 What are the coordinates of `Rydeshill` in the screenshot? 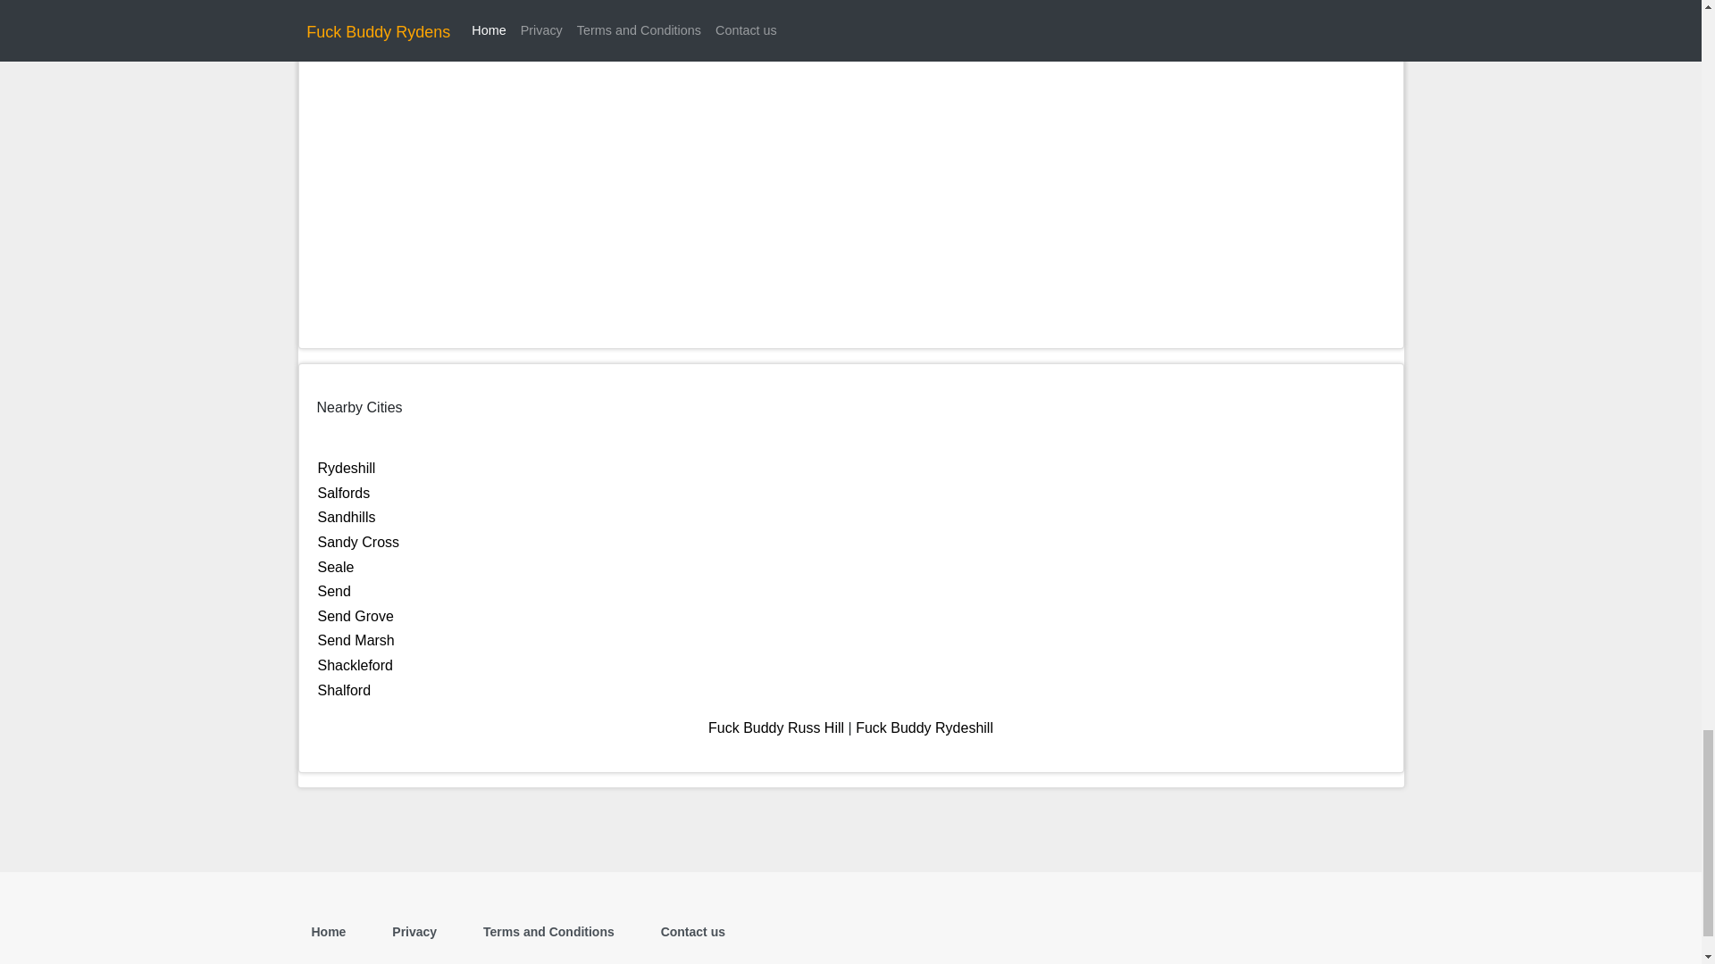 It's located at (347, 468).